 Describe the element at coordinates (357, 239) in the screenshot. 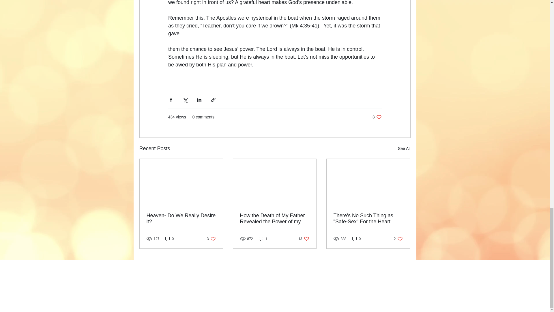

I see `1` at that location.